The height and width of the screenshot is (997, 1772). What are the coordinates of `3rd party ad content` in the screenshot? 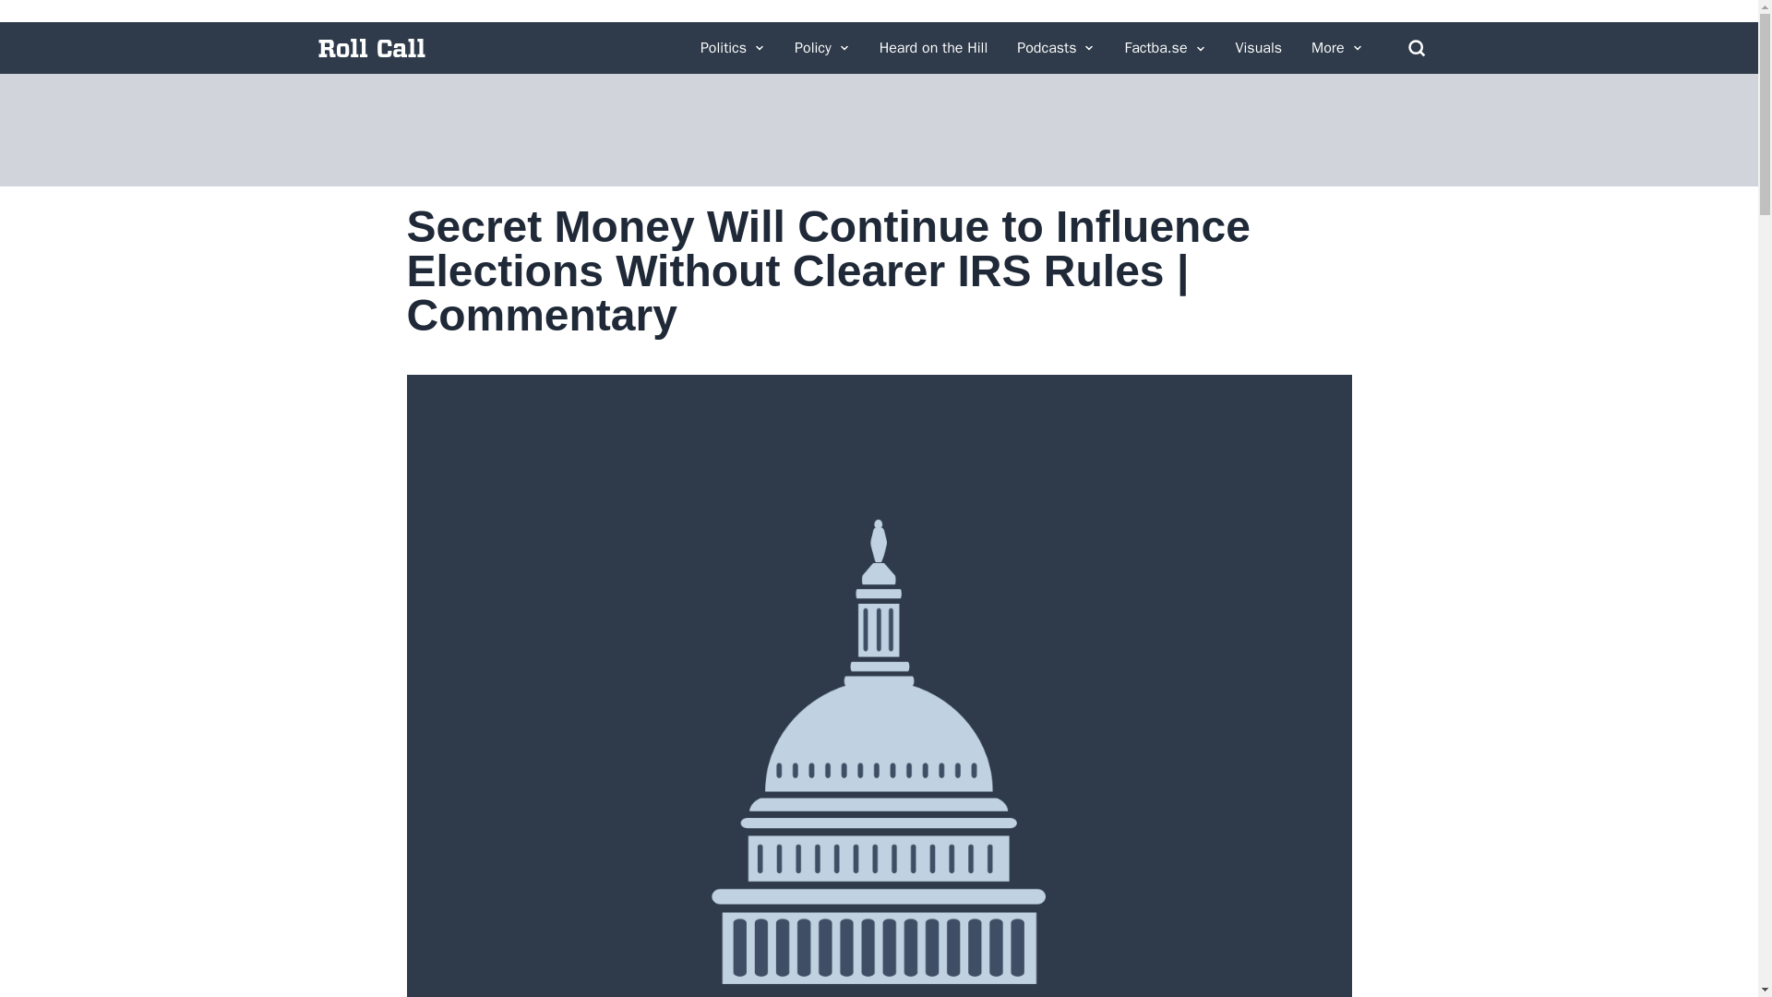 It's located at (878, 129).